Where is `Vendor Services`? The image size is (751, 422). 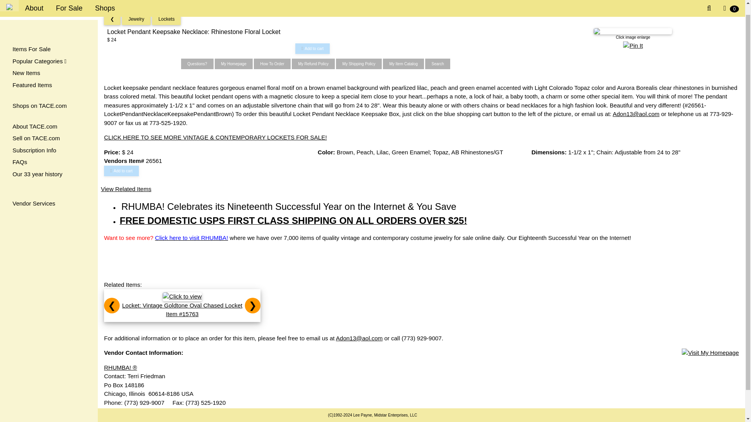 Vendor Services is located at coordinates (49, 193).